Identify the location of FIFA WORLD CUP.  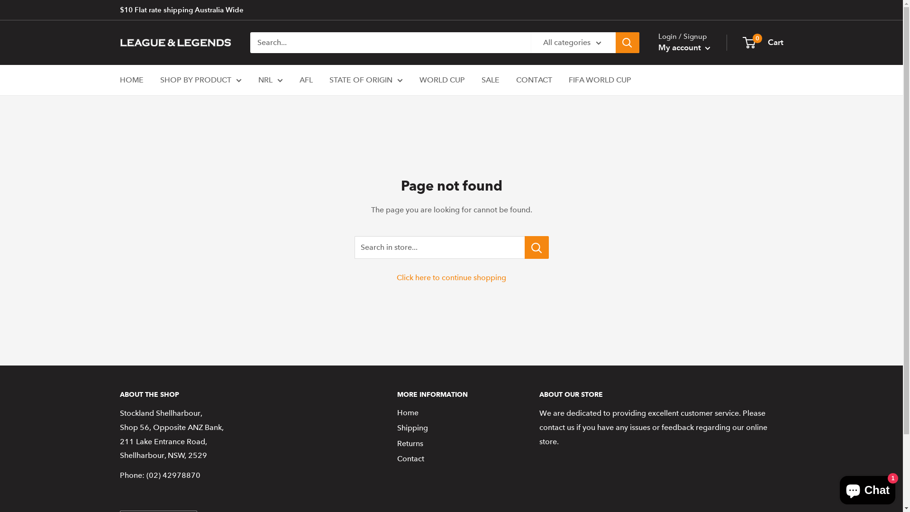
(600, 80).